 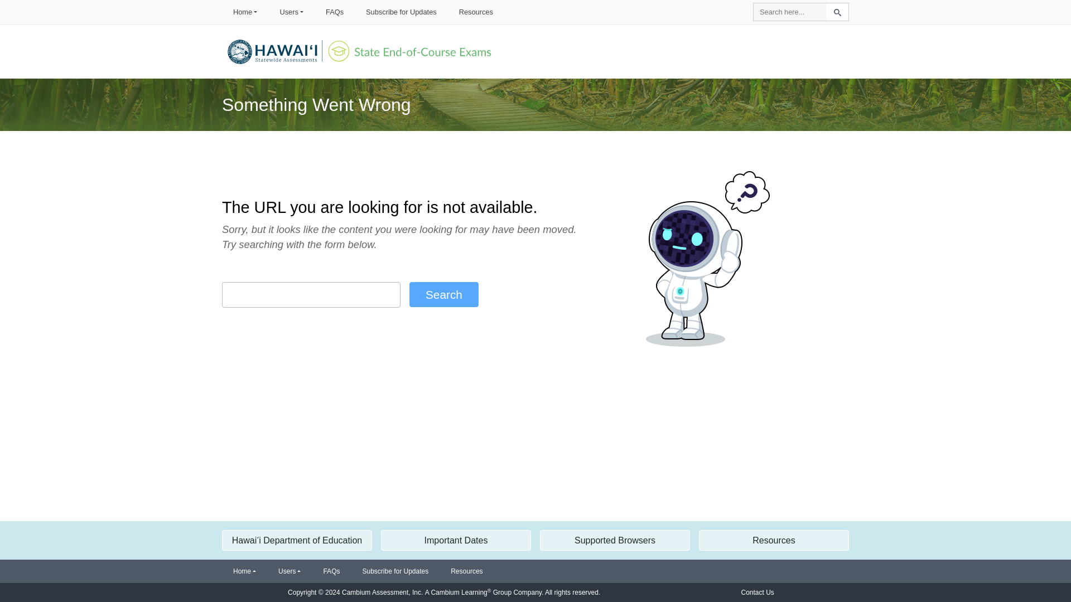 What do you see at coordinates (476, 12) in the screenshot?
I see `Resources` at bounding box center [476, 12].